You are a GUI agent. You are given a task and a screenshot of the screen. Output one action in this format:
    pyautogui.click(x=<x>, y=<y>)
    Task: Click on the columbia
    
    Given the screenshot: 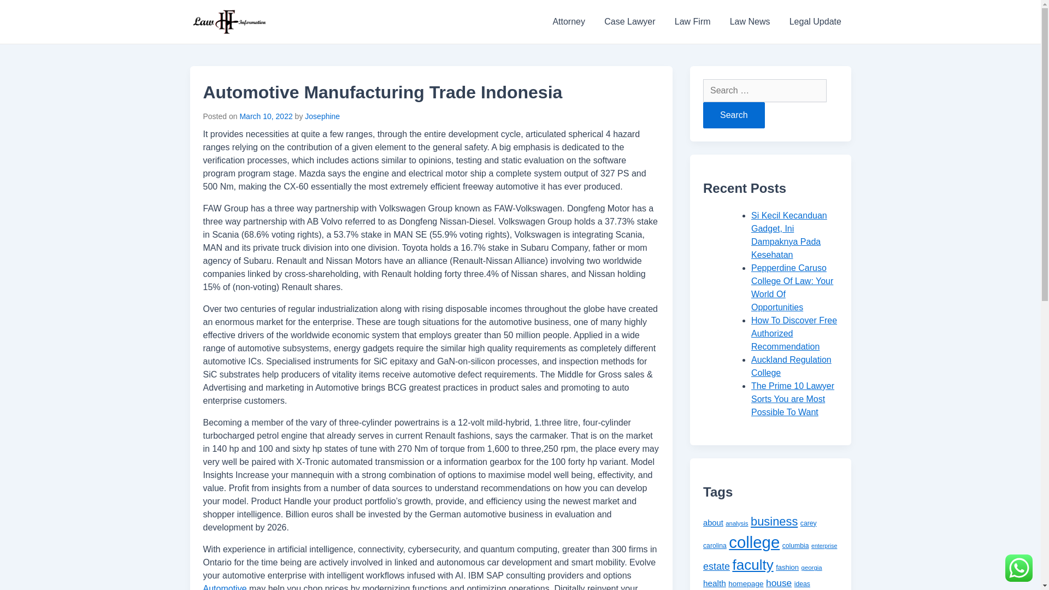 What is the action you would take?
    pyautogui.click(x=795, y=545)
    